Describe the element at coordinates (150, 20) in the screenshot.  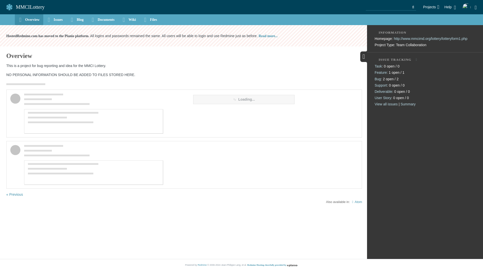
I see `Files` at that location.